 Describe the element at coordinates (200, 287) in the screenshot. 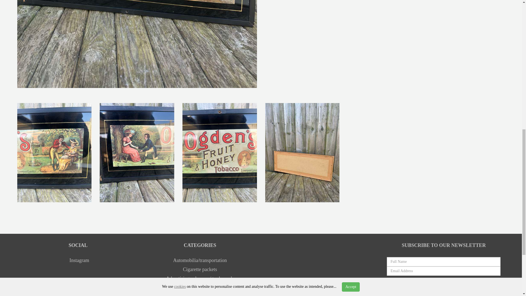

I see `Needle Tins` at that location.